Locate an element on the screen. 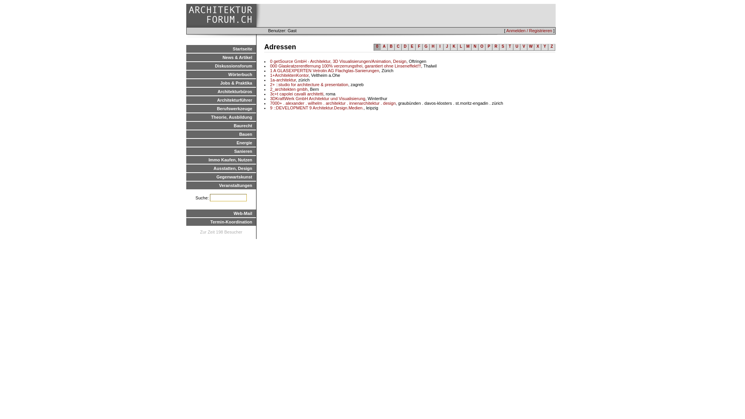  C is located at coordinates (398, 47).